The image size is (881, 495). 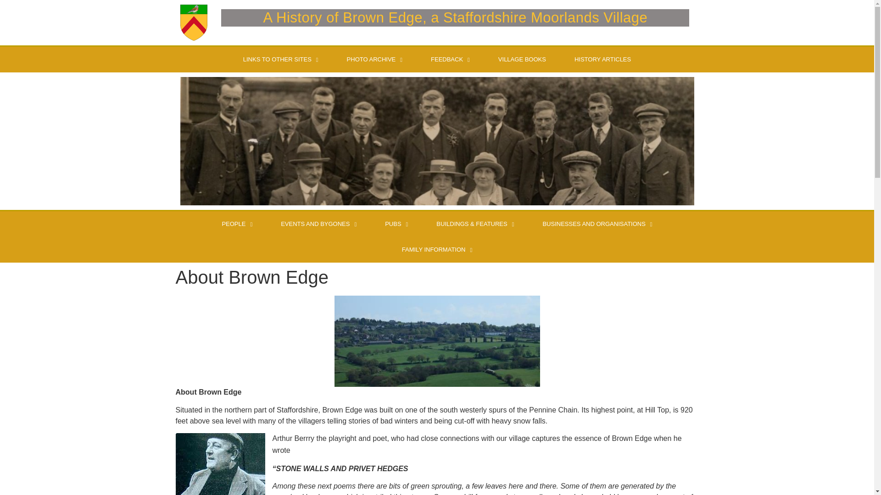 I want to click on FEEDBACK, so click(x=450, y=59).